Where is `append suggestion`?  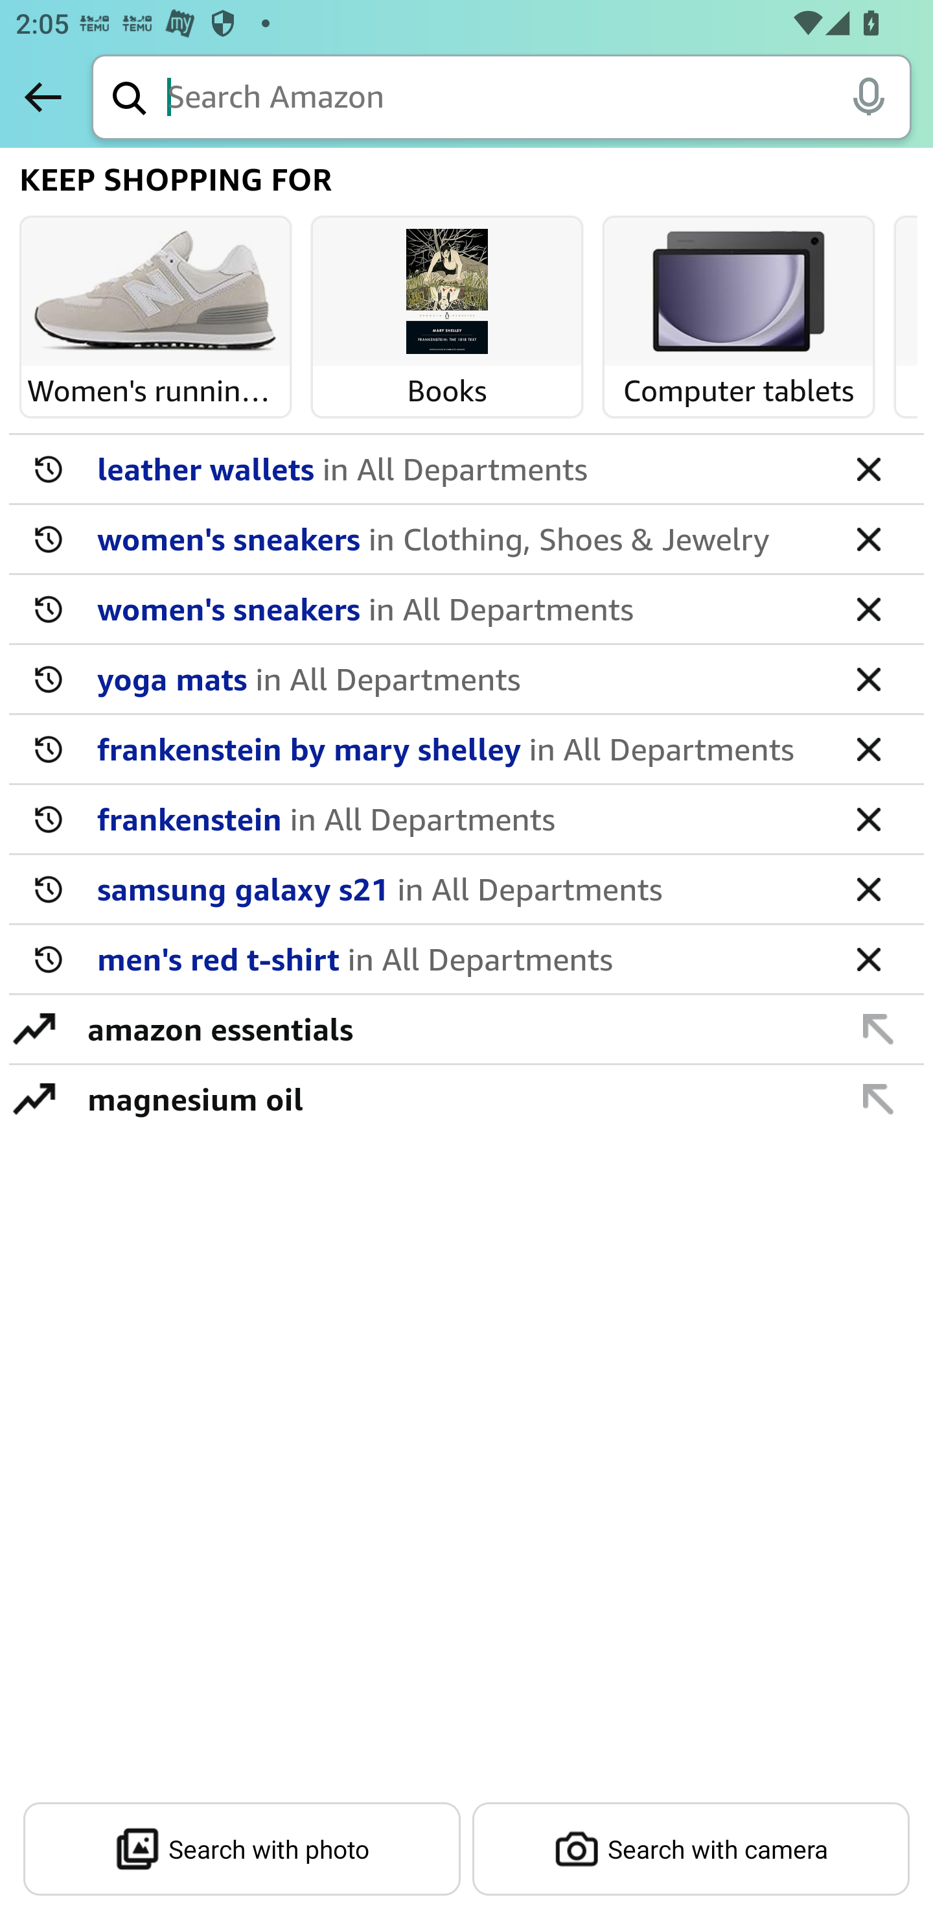
append suggestion is located at coordinates (879, 1098).